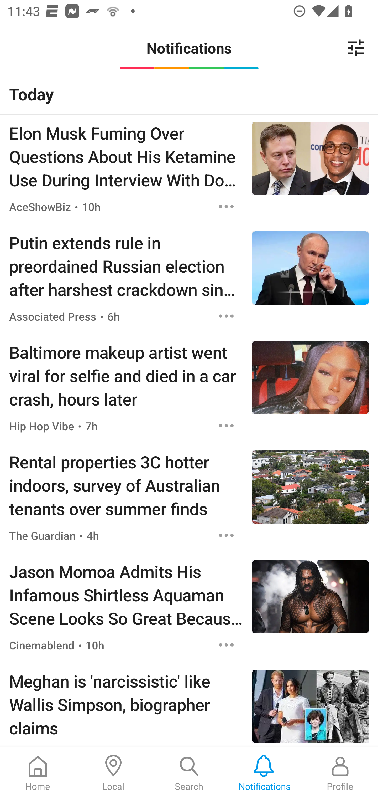  I want to click on Options, so click(226, 206).